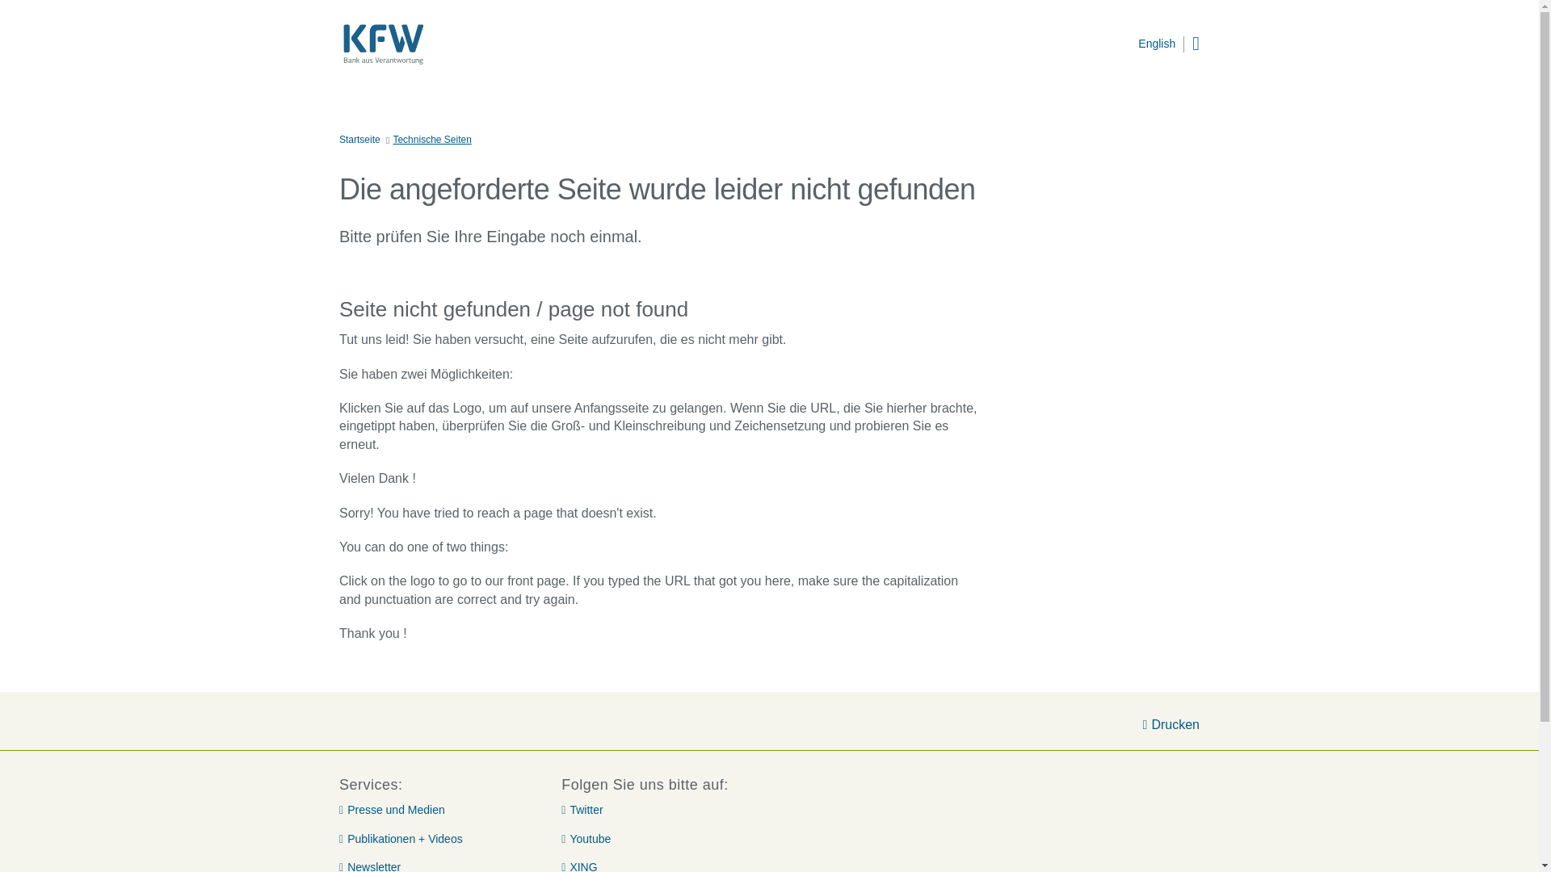  I want to click on Twitter, so click(582, 811).